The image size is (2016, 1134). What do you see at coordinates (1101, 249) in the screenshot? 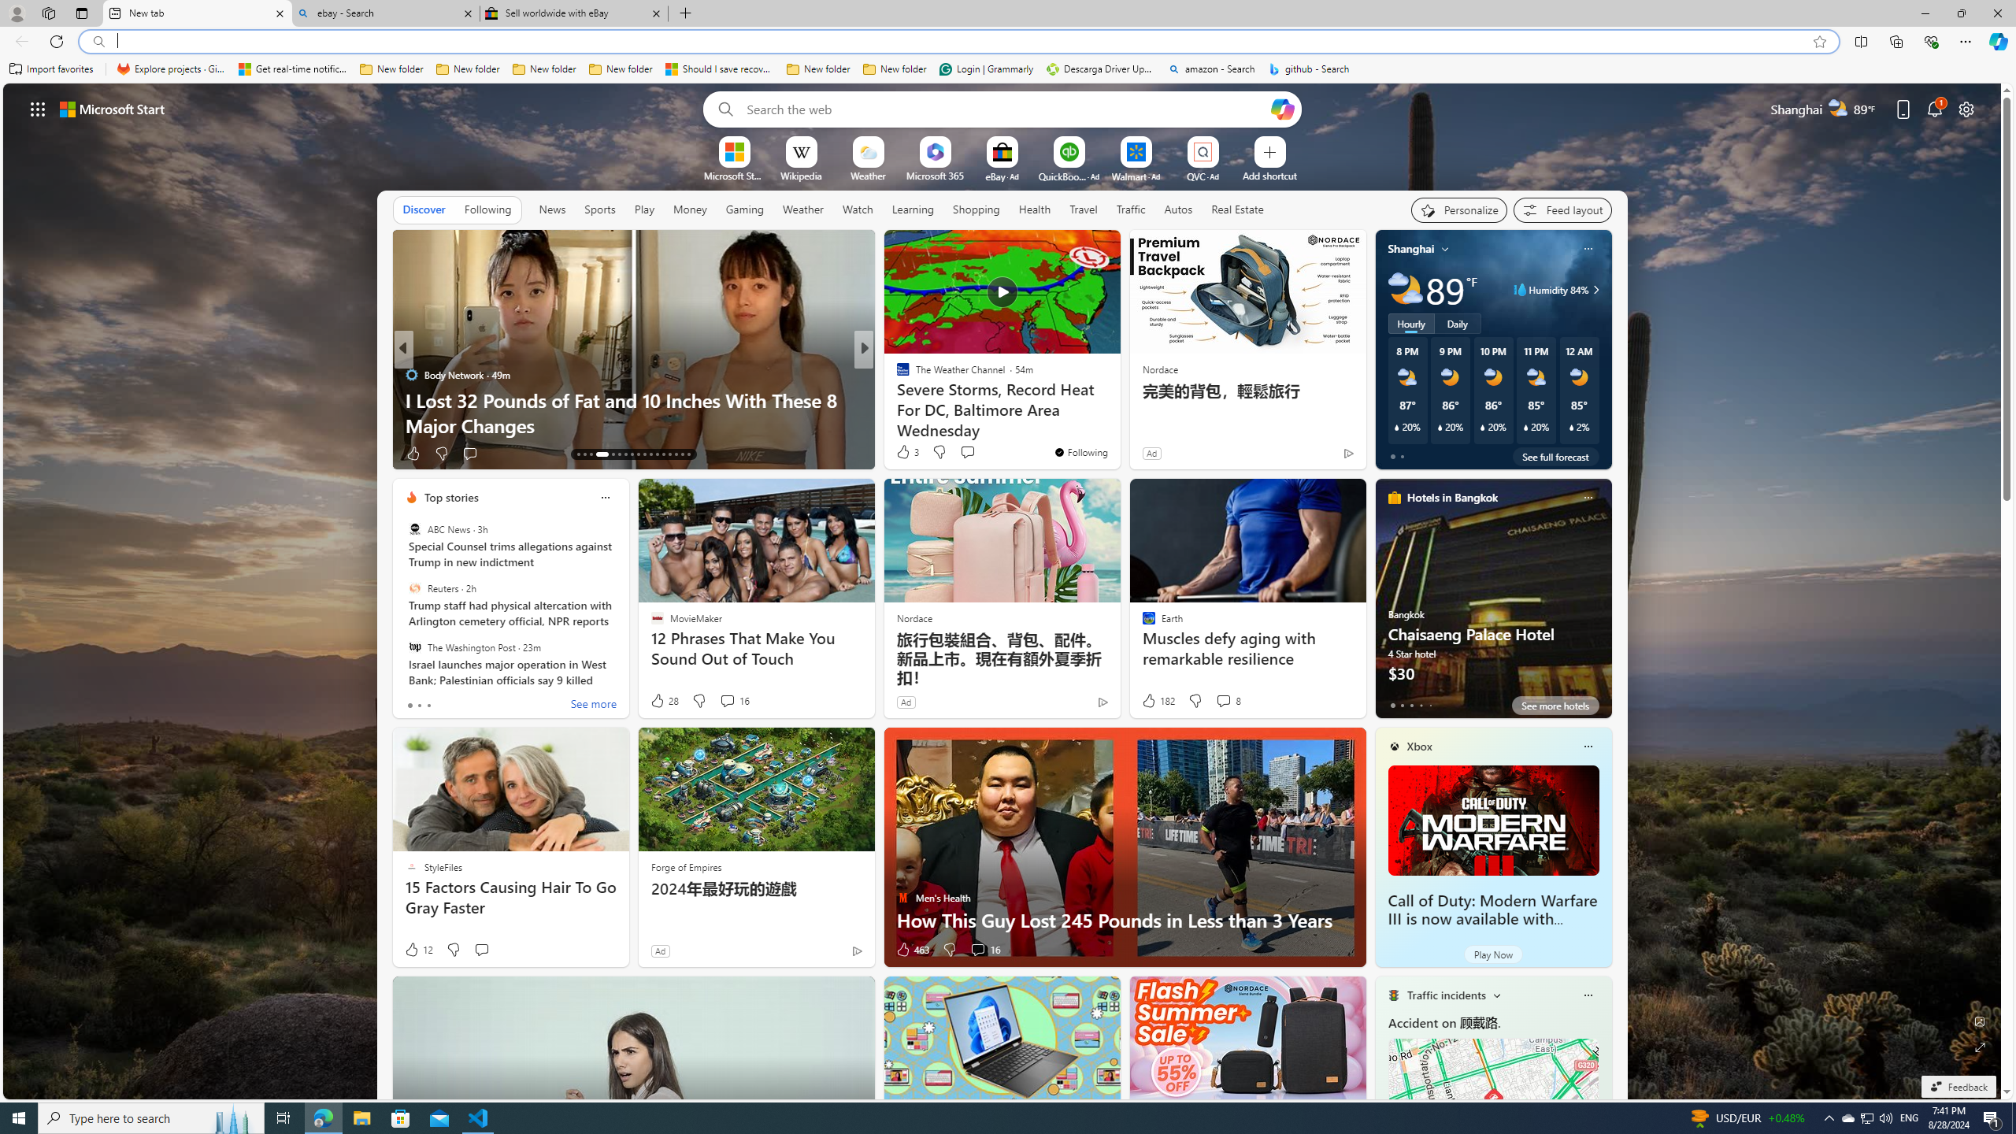
I see `See more` at bounding box center [1101, 249].